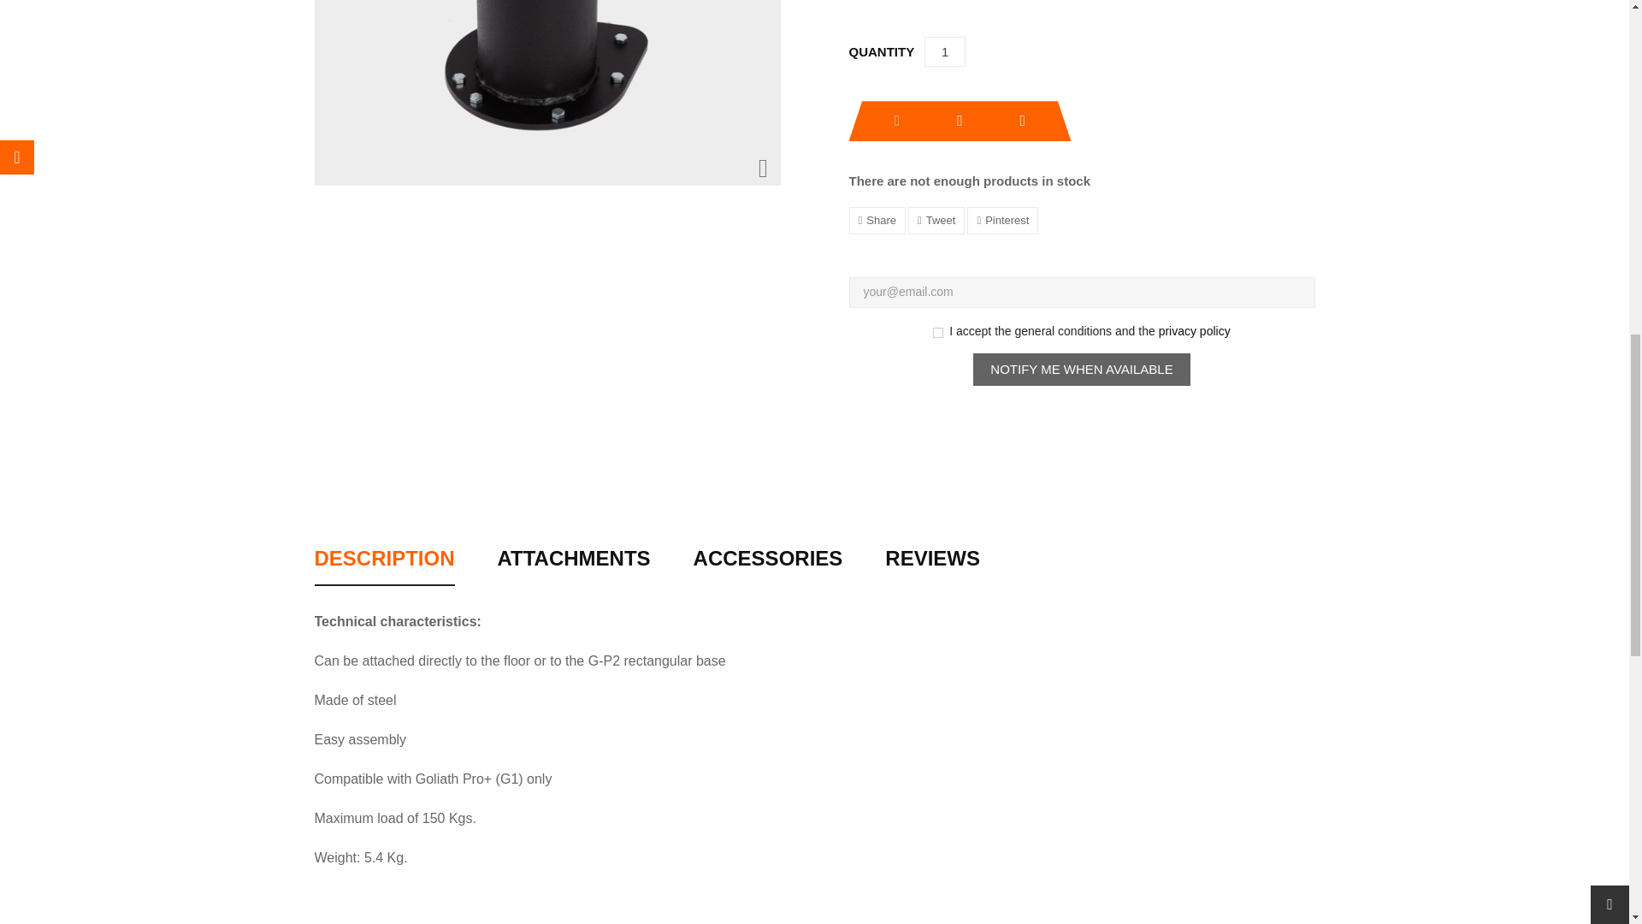 This screenshot has width=1642, height=924. I want to click on privacy policy, so click(1194, 331).